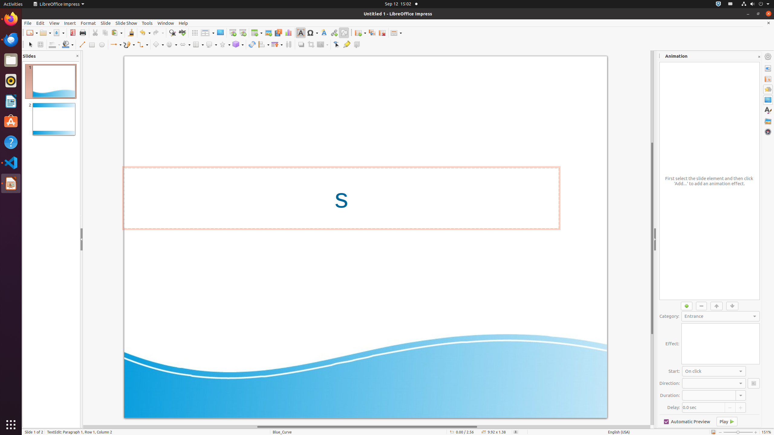 This screenshot has width=774, height=435. I want to click on Show Applications, so click(11, 425).